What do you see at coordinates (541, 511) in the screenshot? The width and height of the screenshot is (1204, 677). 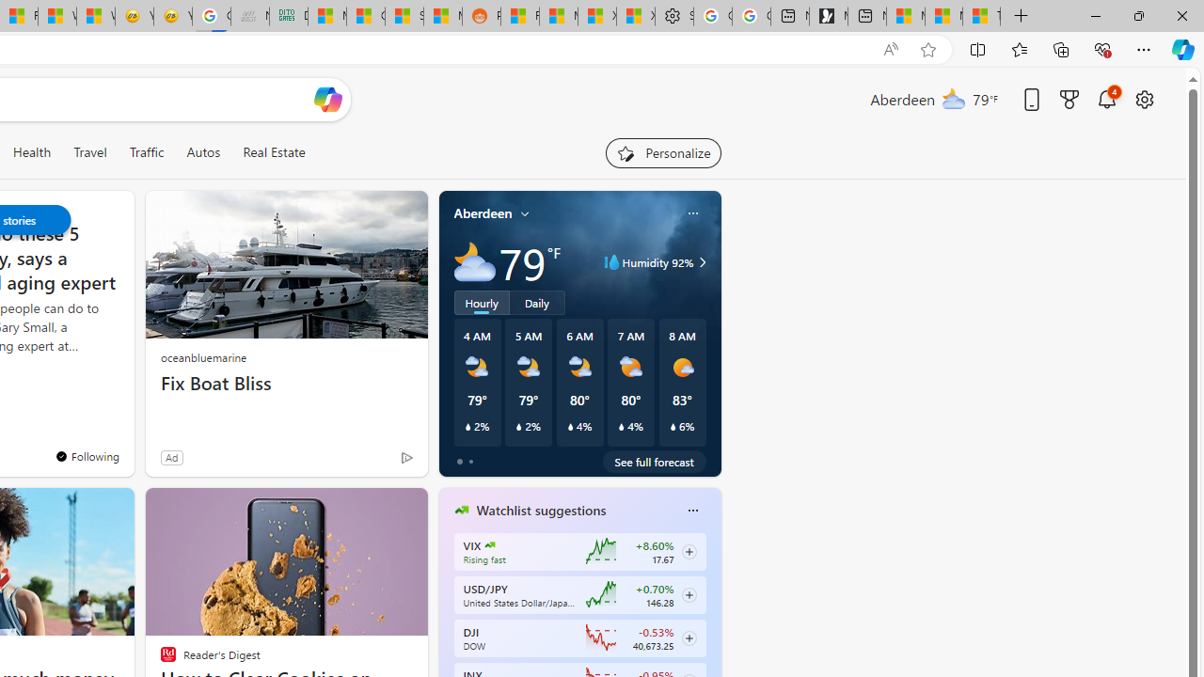 I see `Watchlist suggestions` at bounding box center [541, 511].